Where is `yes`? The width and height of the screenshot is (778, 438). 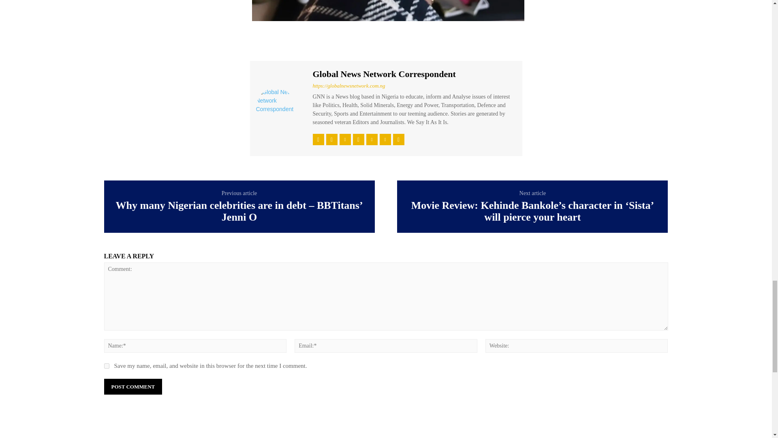 yes is located at coordinates (106, 366).